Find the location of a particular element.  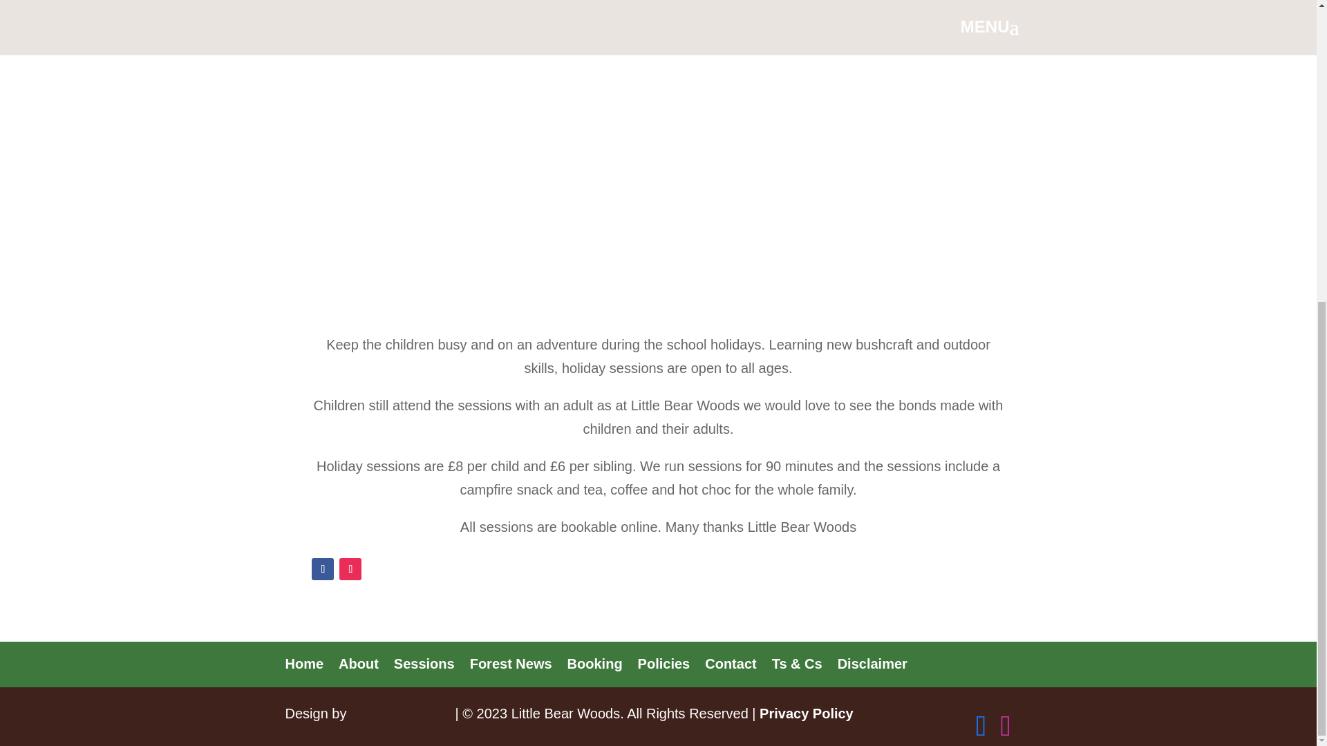

About is located at coordinates (358, 664).